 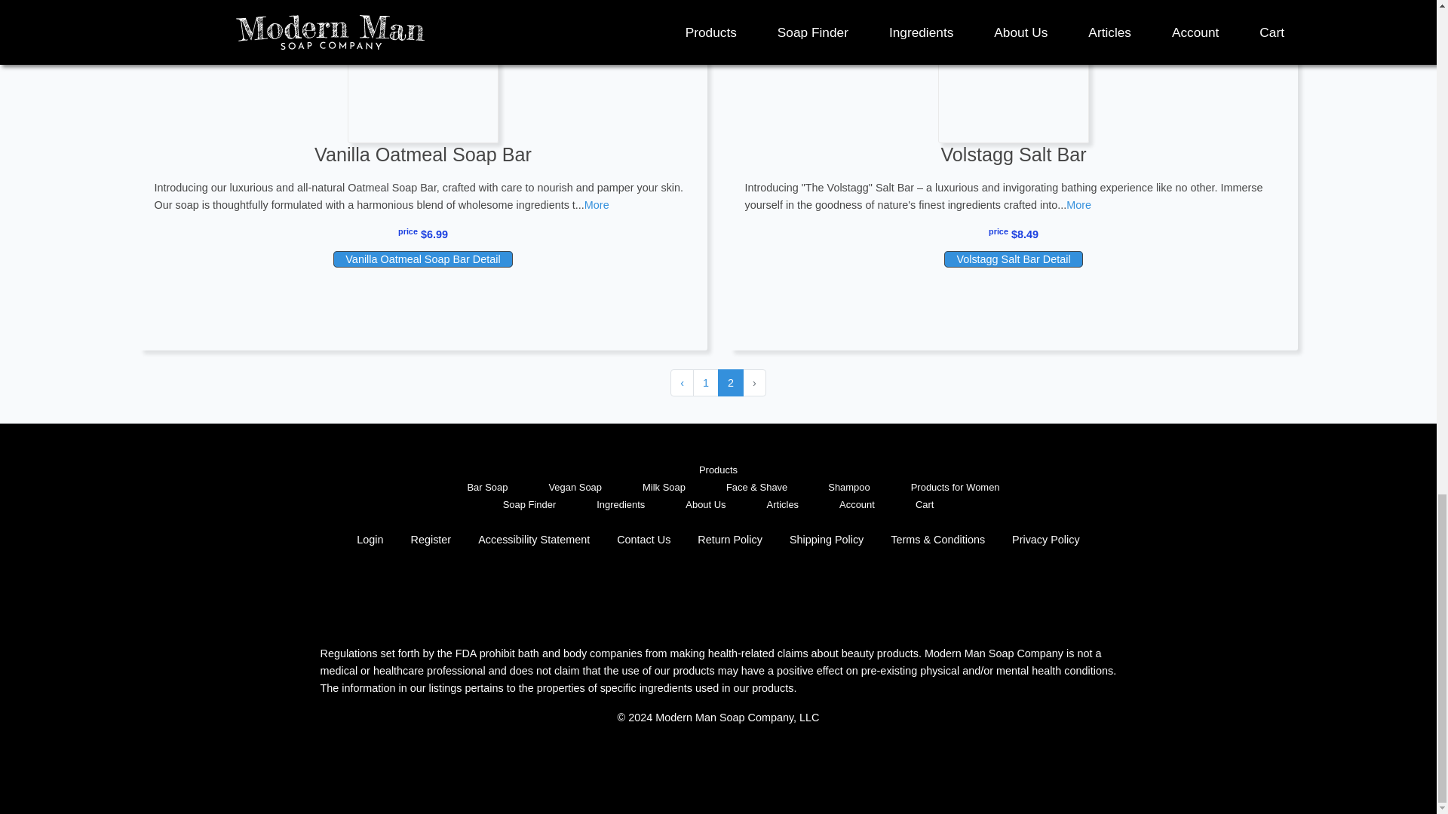 What do you see at coordinates (422, 259) in the screenshot?
I see `Vanilla Oatmeal Soap Bar Detail` at bounding box center [422, 259].